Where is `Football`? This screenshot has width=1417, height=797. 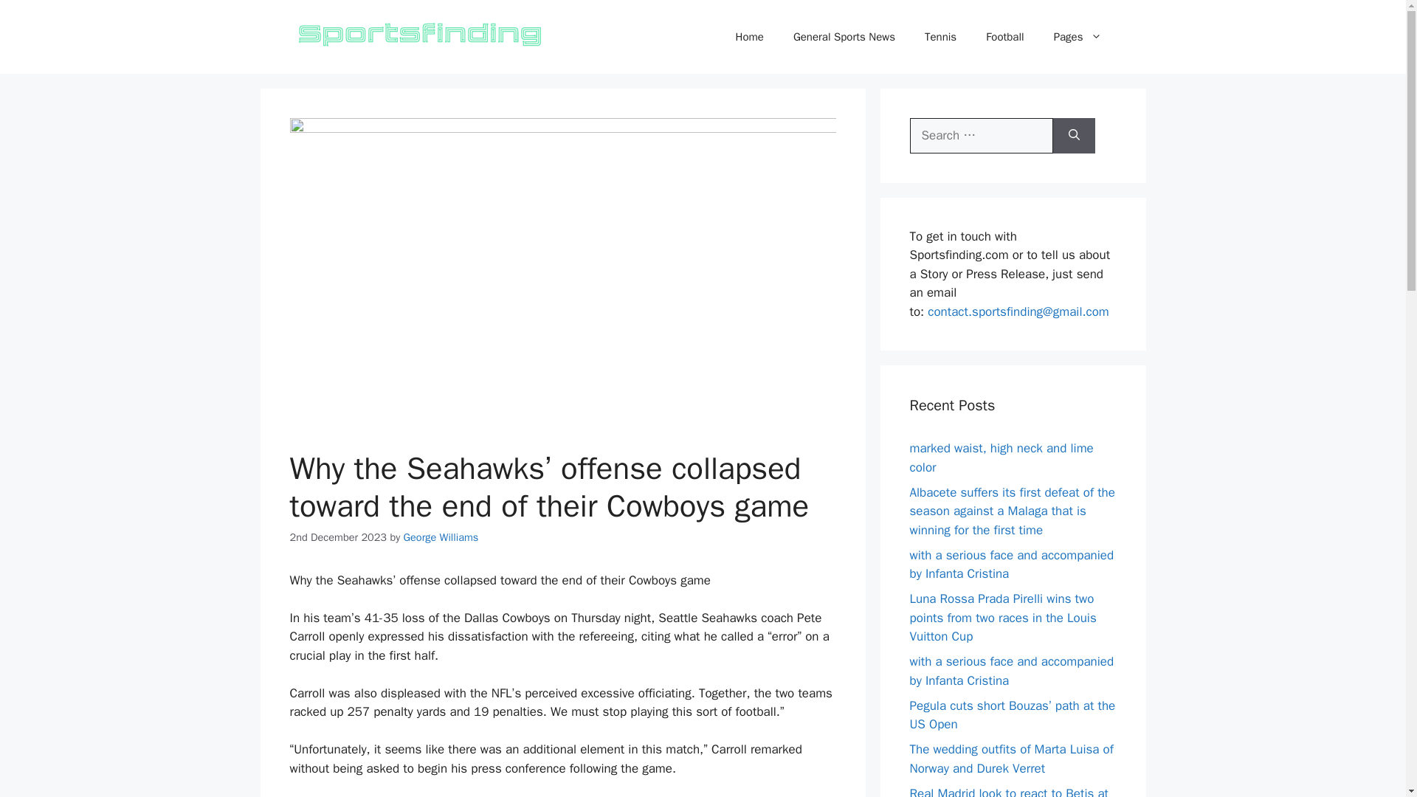
Football is located at coordinates (1004, 37).